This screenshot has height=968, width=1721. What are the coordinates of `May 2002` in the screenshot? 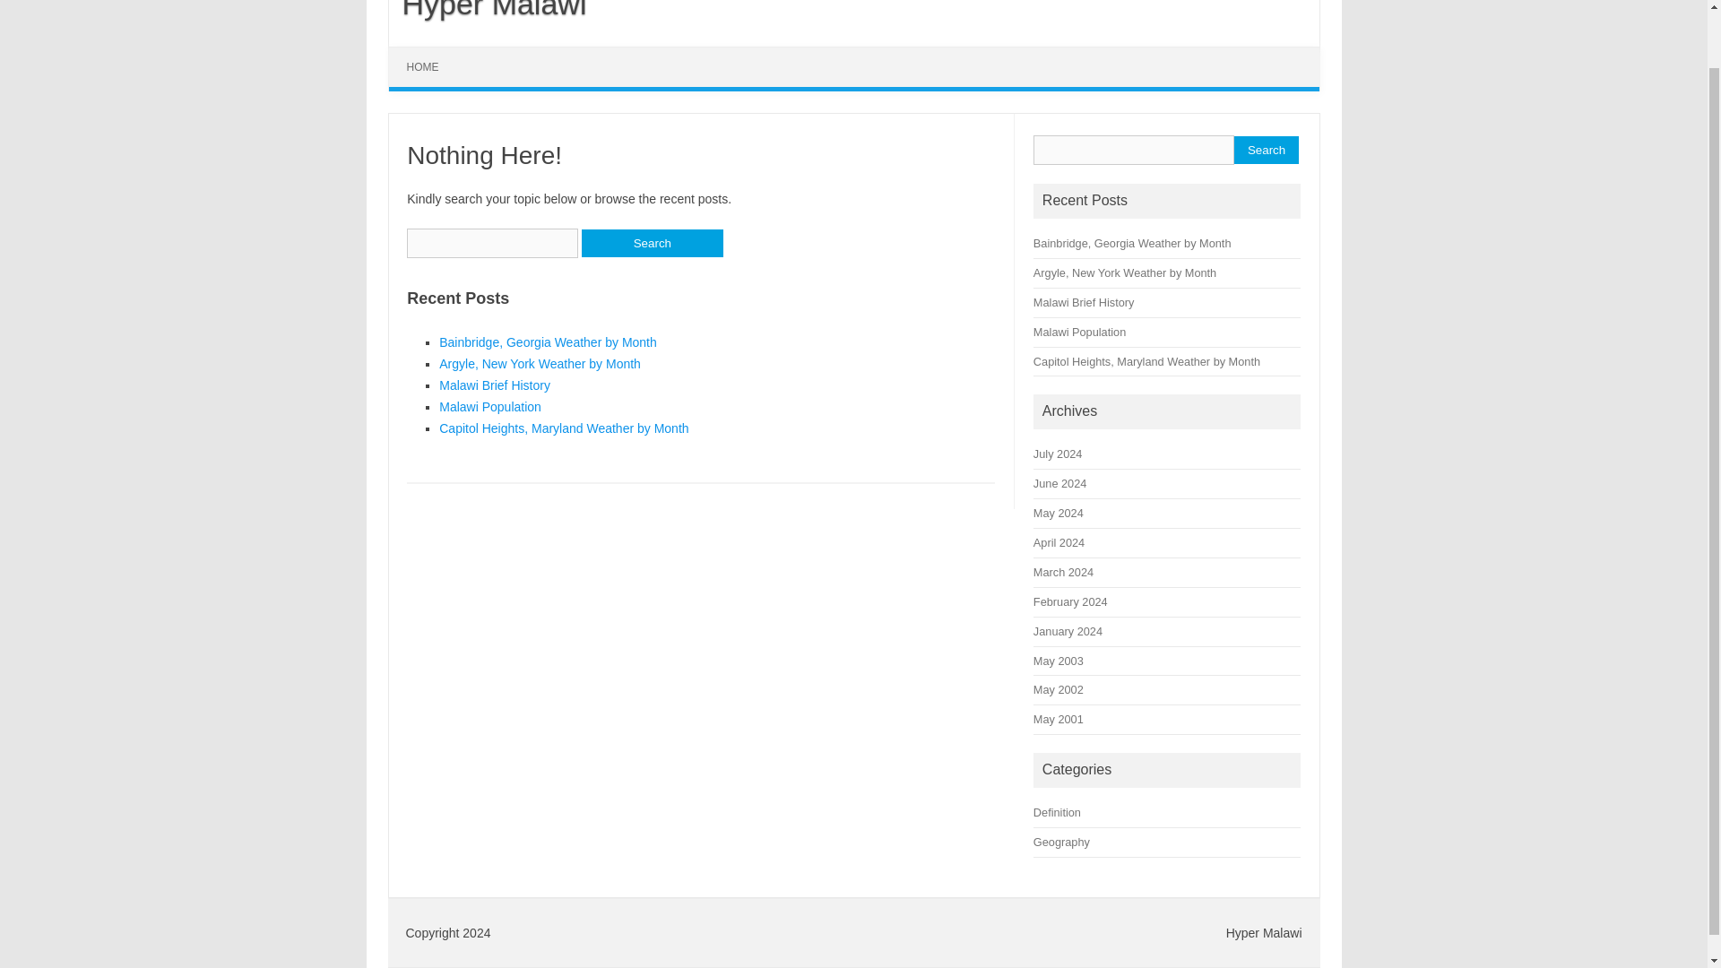 It's located at (1059, 689).